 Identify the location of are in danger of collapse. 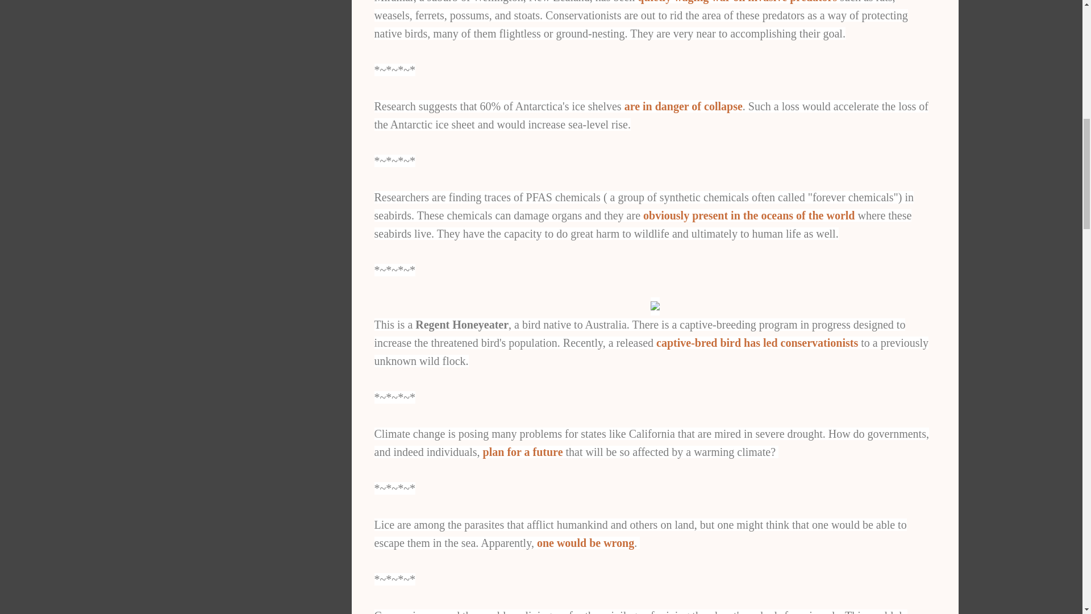
(683, 106).